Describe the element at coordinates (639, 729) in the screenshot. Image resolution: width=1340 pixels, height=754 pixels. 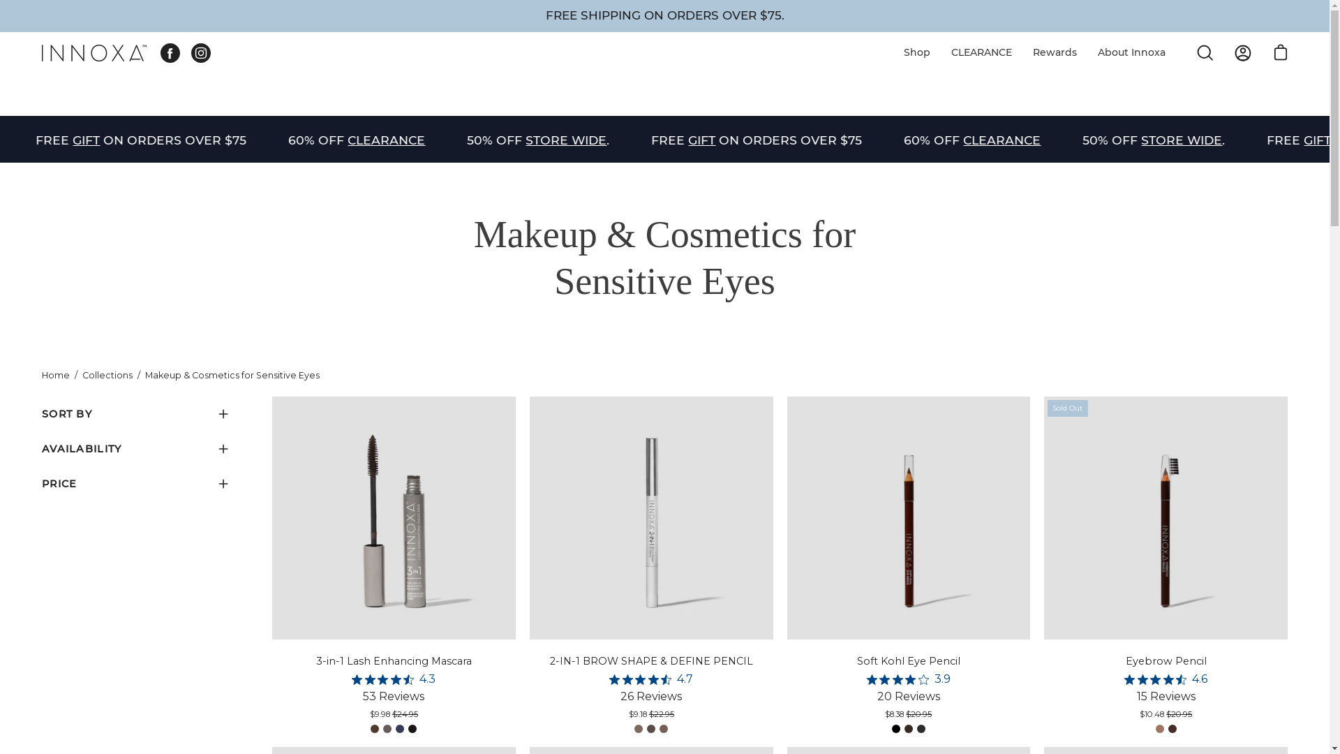
I see `2-in-1 brow shape and define pencil - Ash Blonde` at that location.